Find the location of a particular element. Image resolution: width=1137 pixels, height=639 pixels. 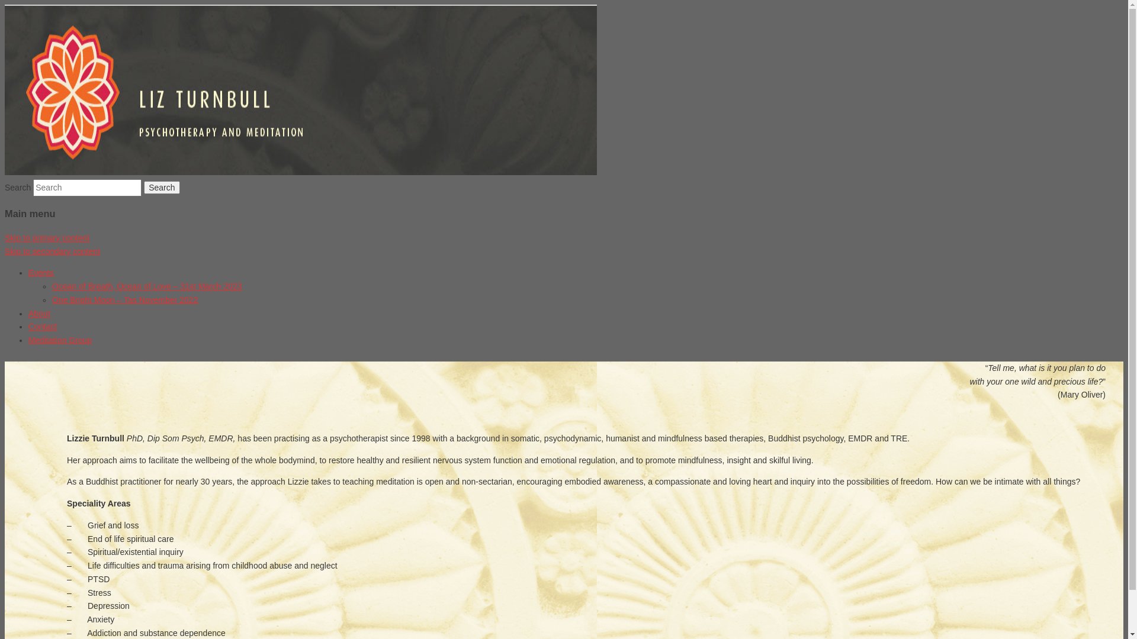

Contact is located at coordinates (43, 327).